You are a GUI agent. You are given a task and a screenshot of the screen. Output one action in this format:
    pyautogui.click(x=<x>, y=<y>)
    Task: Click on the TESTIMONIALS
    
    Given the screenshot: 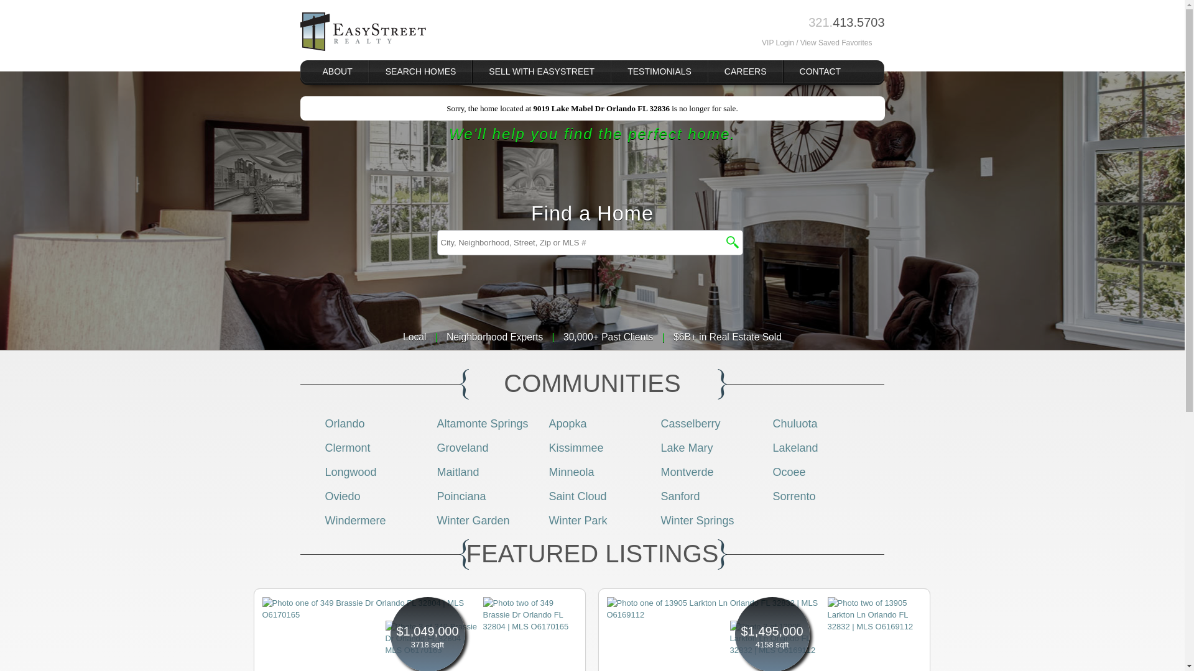 What is the action you would take?
    pyautogui.click(x=659, y=71)
    